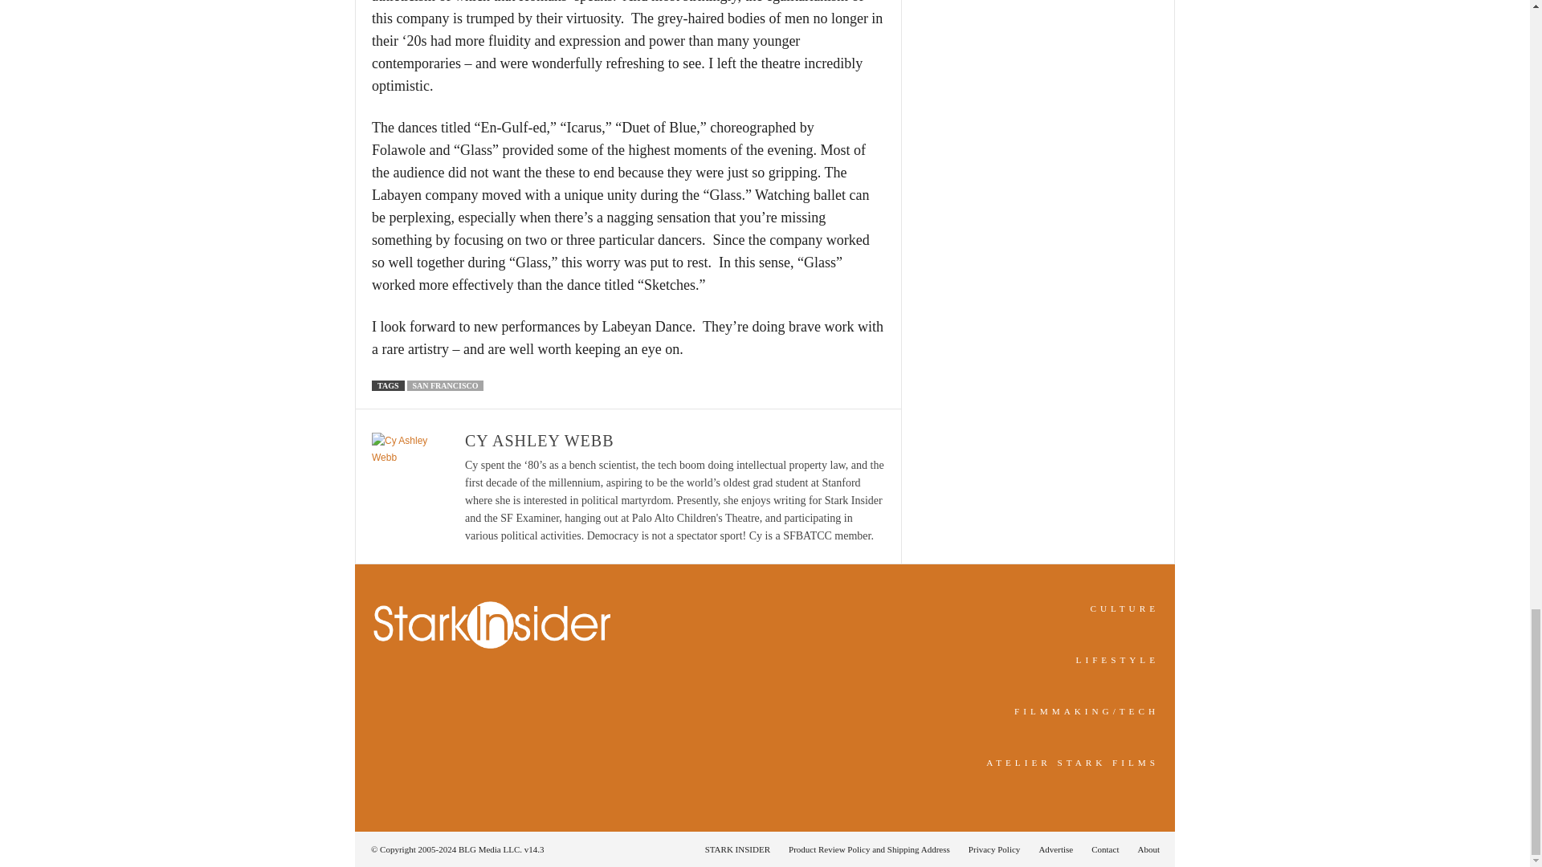  What do you see at coordinates (869, 849) in the screenshot?
I see `Product Review Policy and Shipping Address` at bounding box center [869, 849].